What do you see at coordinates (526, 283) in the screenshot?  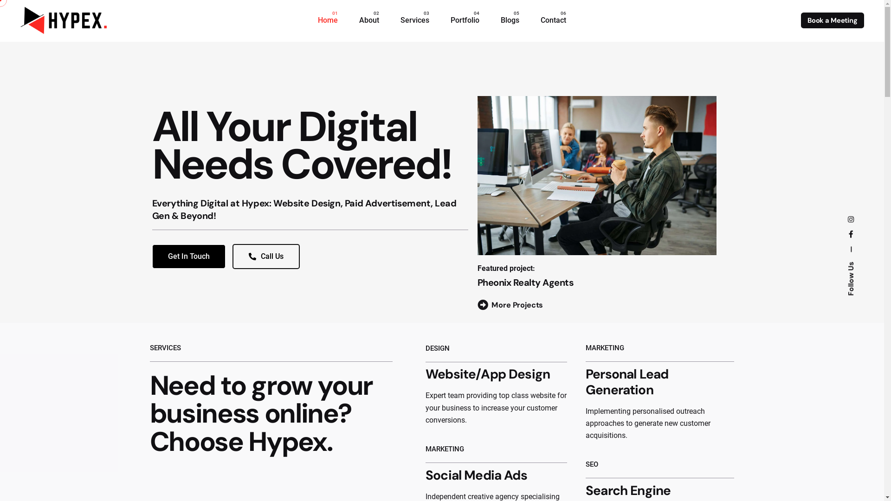 I see `Pheonix Realty Agents` at bounding box center [526, 283].